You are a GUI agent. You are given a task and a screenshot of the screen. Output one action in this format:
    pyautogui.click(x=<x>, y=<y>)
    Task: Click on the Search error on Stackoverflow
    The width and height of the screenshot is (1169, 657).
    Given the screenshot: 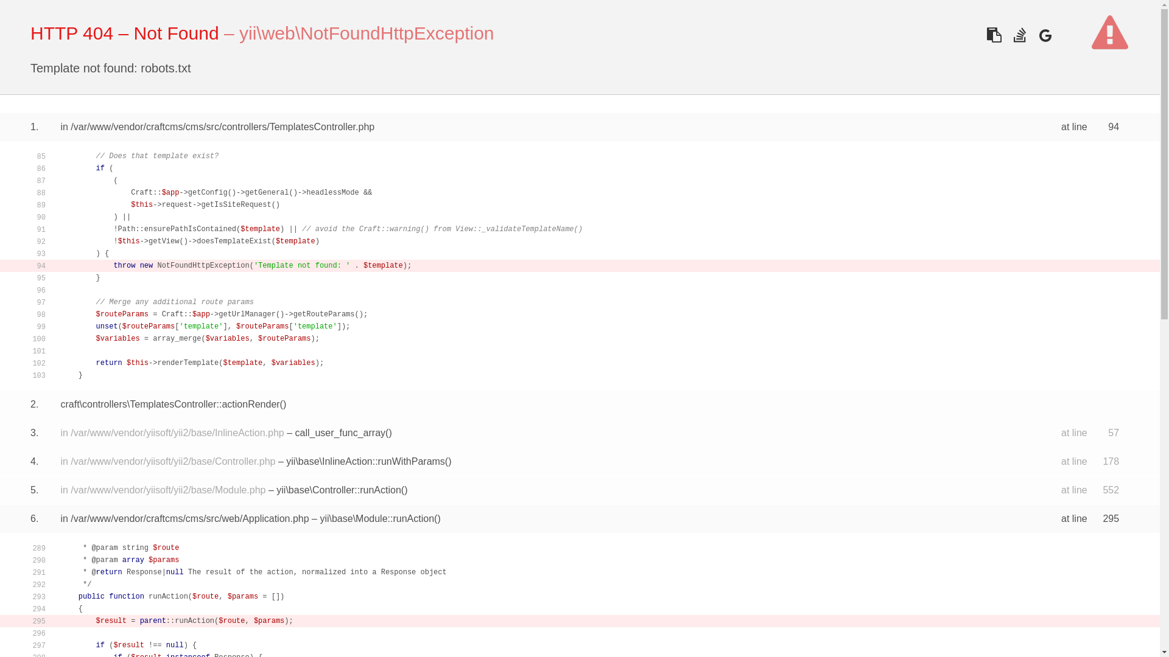 What is the action you would take?
    pyautogui.click(x=1019, y=35)
    